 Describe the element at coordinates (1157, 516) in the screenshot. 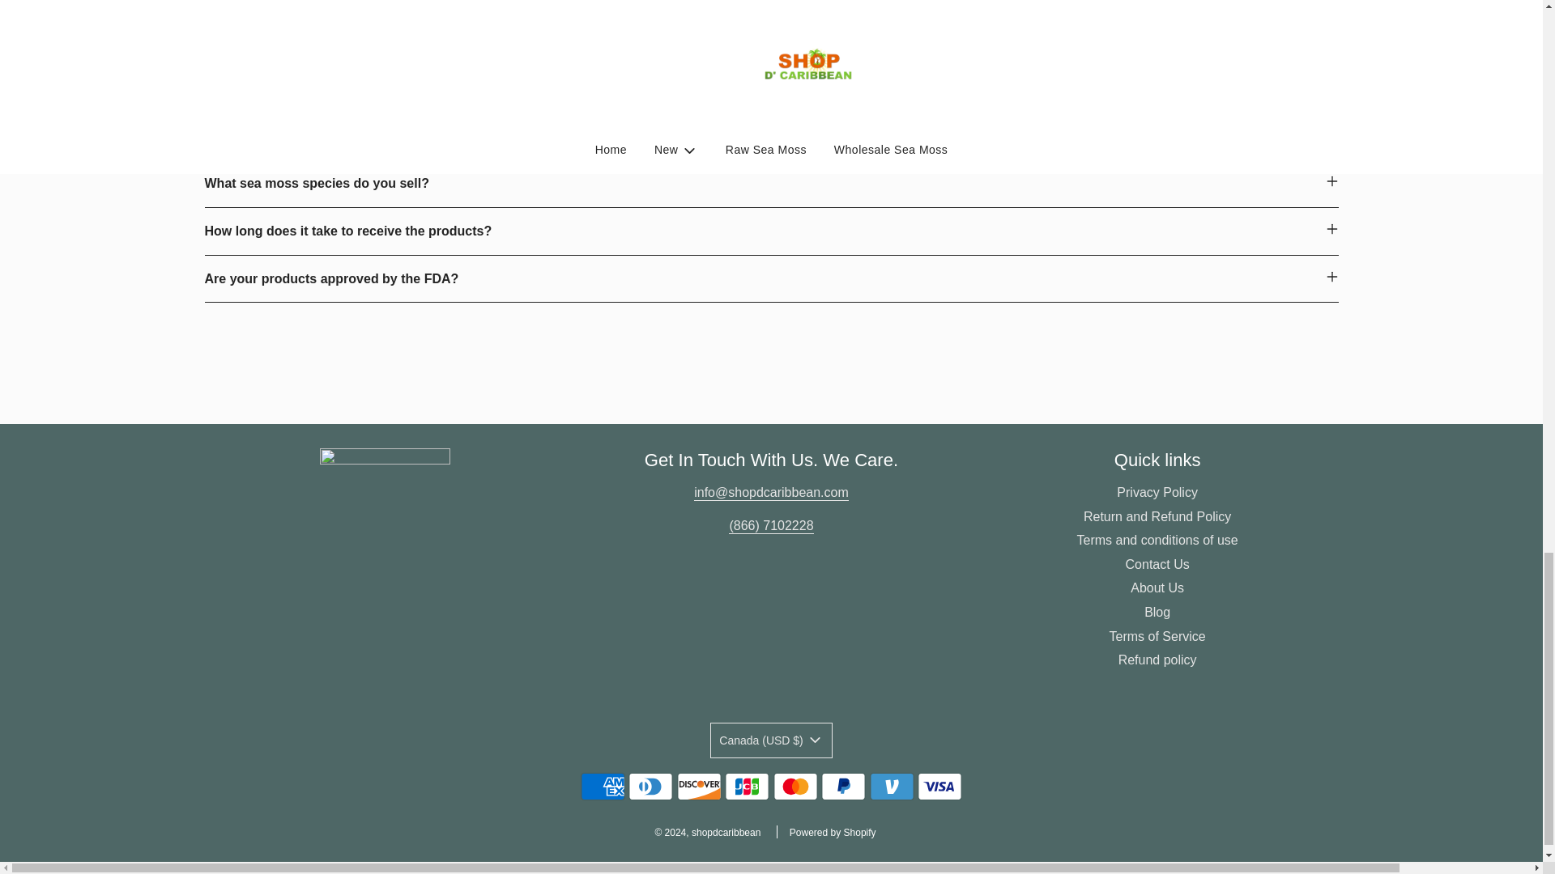

I see `Return and Refund Policy` at that location.